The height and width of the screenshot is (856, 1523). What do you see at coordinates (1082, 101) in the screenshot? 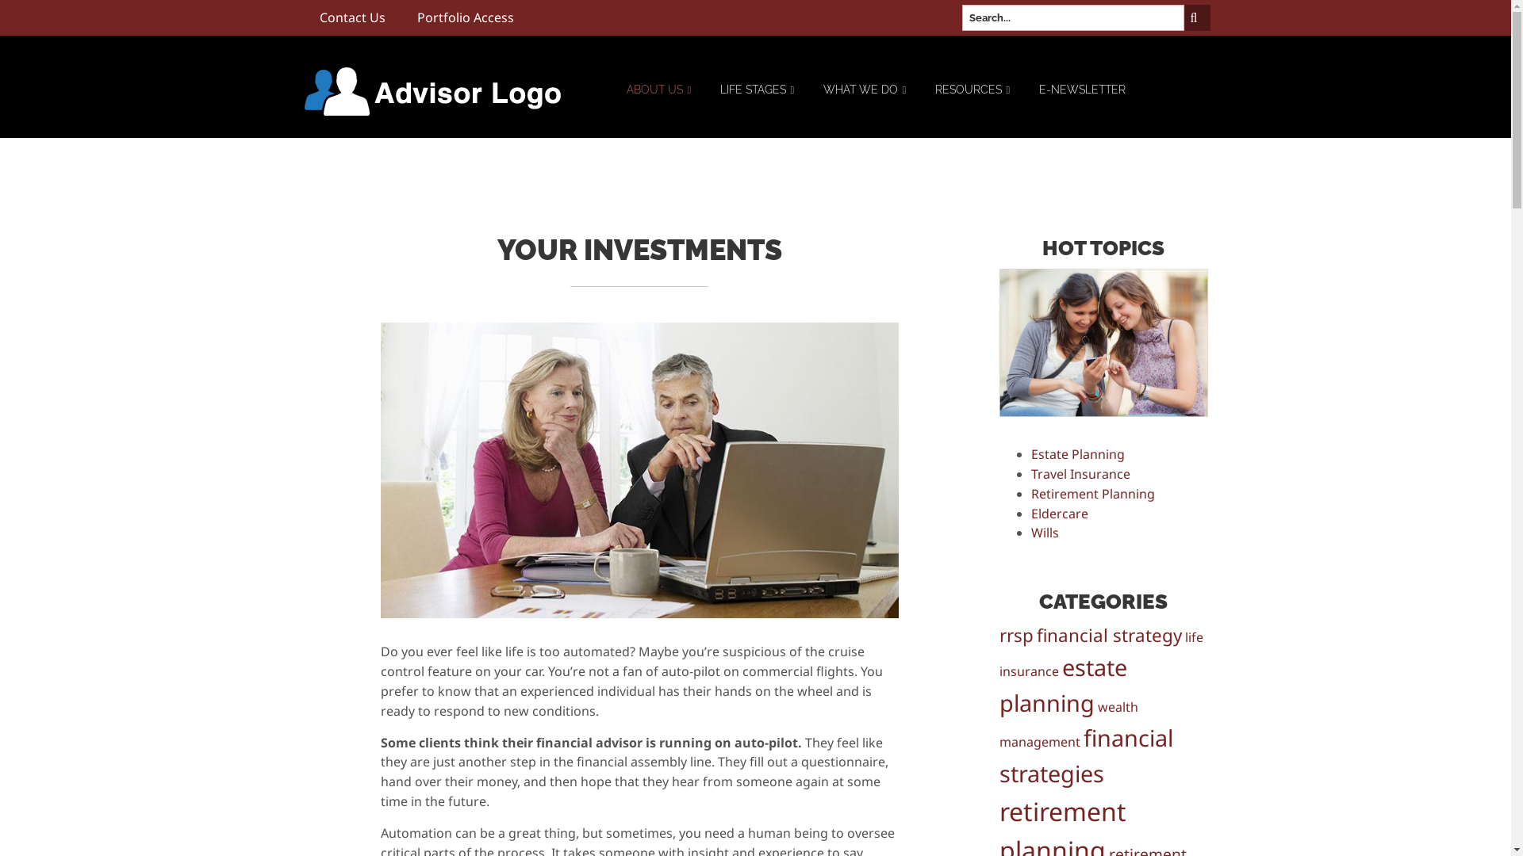
I see `E-NEWSLETTER` at bounding box center [1082, 101].